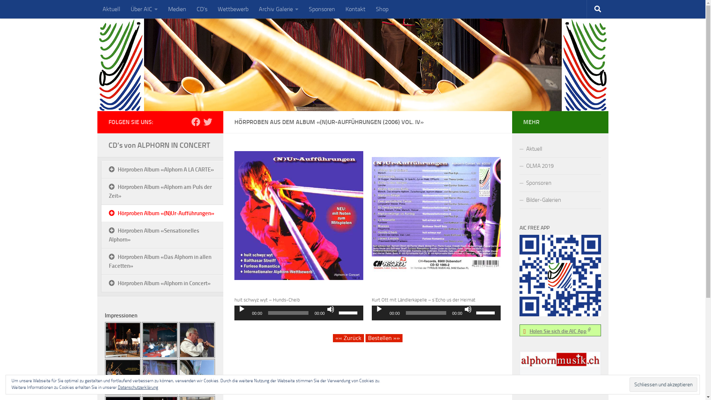  I want to click on Abspielen, so click(241, 309).